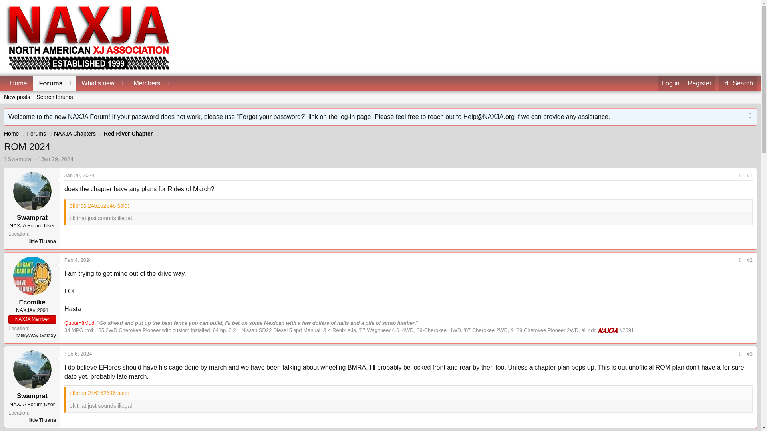  I want to click on Home, so click(128, 134).